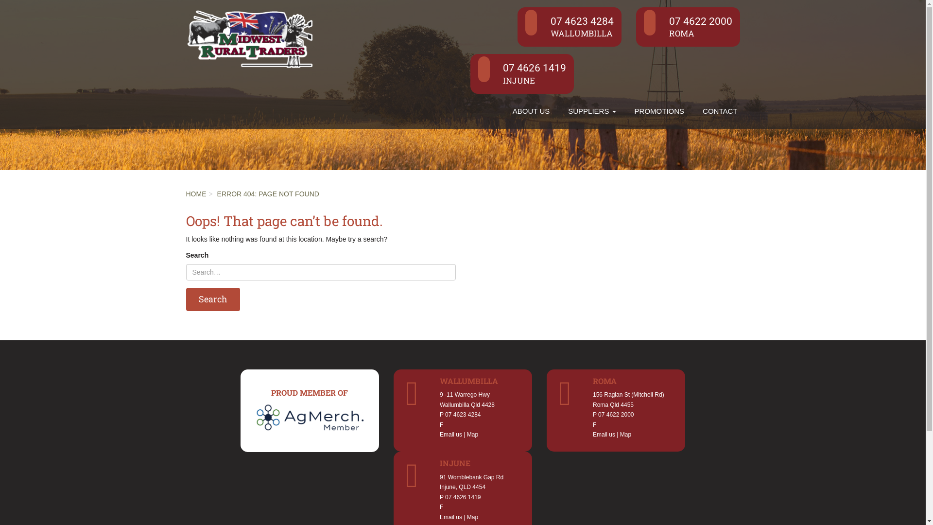 The width and height of the screenshot is (933, 525). What do you see at coordinates (472, 517) in the screenshot?
I see `Map` at bounding box center [472, 517].